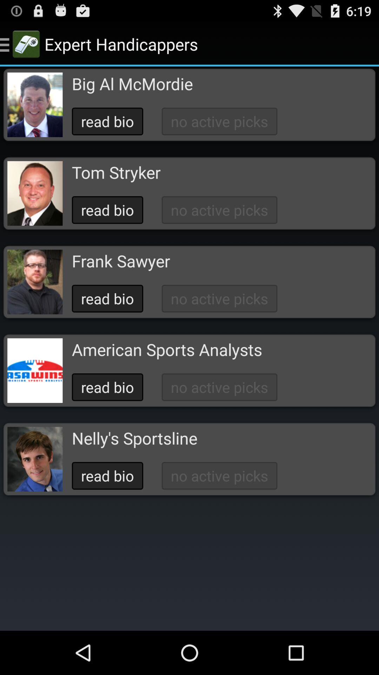 Image resolution: width=379 pixels, height=675 pixels. What do you see at coordinates (132, 84) in the screenshot?
I see `launch app below expert handicappers icon` at bounding box center [132, 84].